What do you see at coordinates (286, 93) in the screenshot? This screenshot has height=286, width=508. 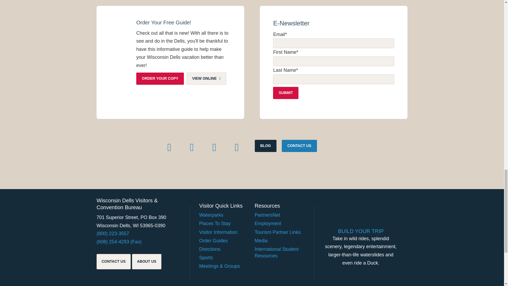 I see `Submit` at bounding box center [286, 93].